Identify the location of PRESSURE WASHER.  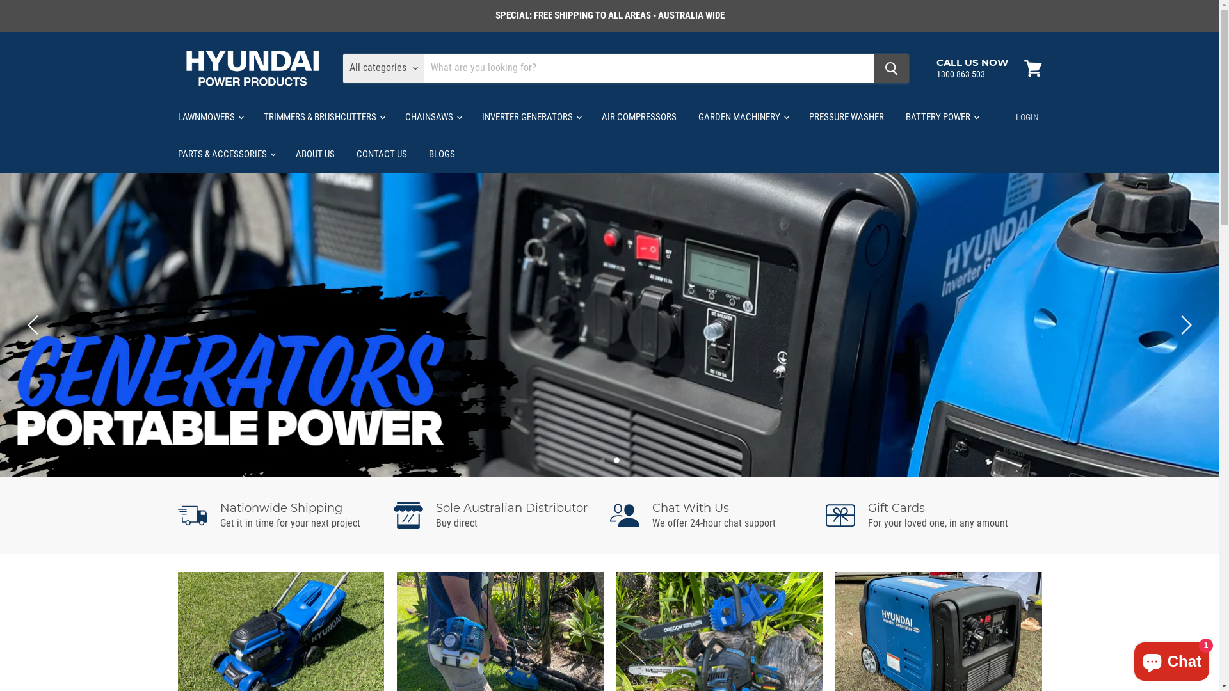
(846, 117).